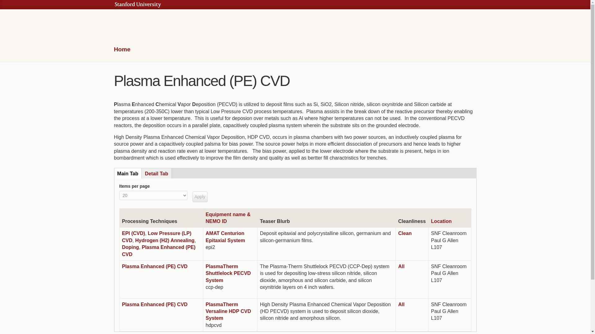 This screenshot has height=334, width=595. What do you see at coordinates (226, 237) in the screenshot?
I see `AMAT Centurion Epitaxial System` at bounding box center [226, 237].